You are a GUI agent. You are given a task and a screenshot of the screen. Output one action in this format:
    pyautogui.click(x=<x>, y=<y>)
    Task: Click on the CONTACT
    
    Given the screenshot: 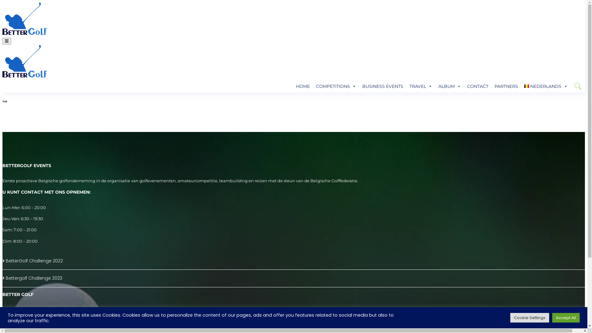 What is the action you would take?
    pyautogui.click(x=478, y=86)
    